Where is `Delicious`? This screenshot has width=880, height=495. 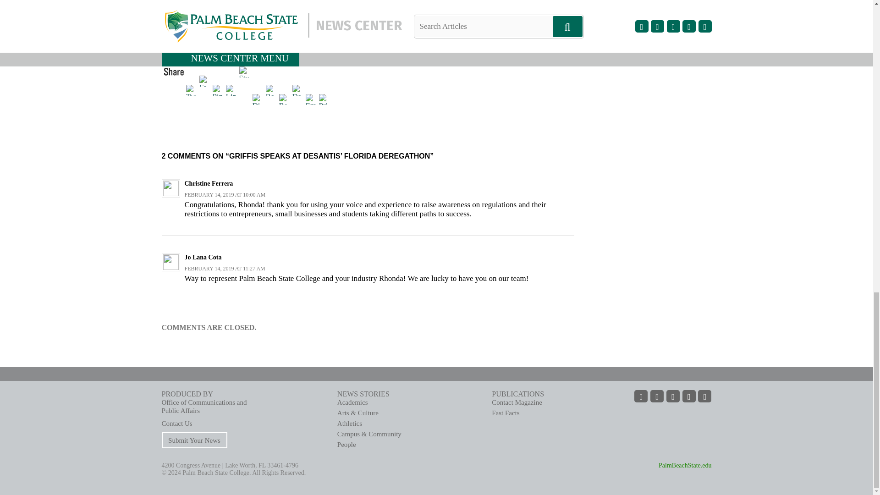
Delicious is located at coordinates (299, 89).